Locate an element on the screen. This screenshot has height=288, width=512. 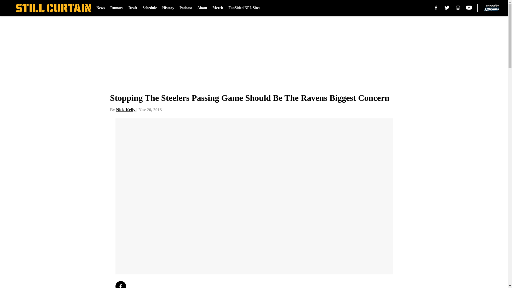
Merch is located at coordinates (218, 8).